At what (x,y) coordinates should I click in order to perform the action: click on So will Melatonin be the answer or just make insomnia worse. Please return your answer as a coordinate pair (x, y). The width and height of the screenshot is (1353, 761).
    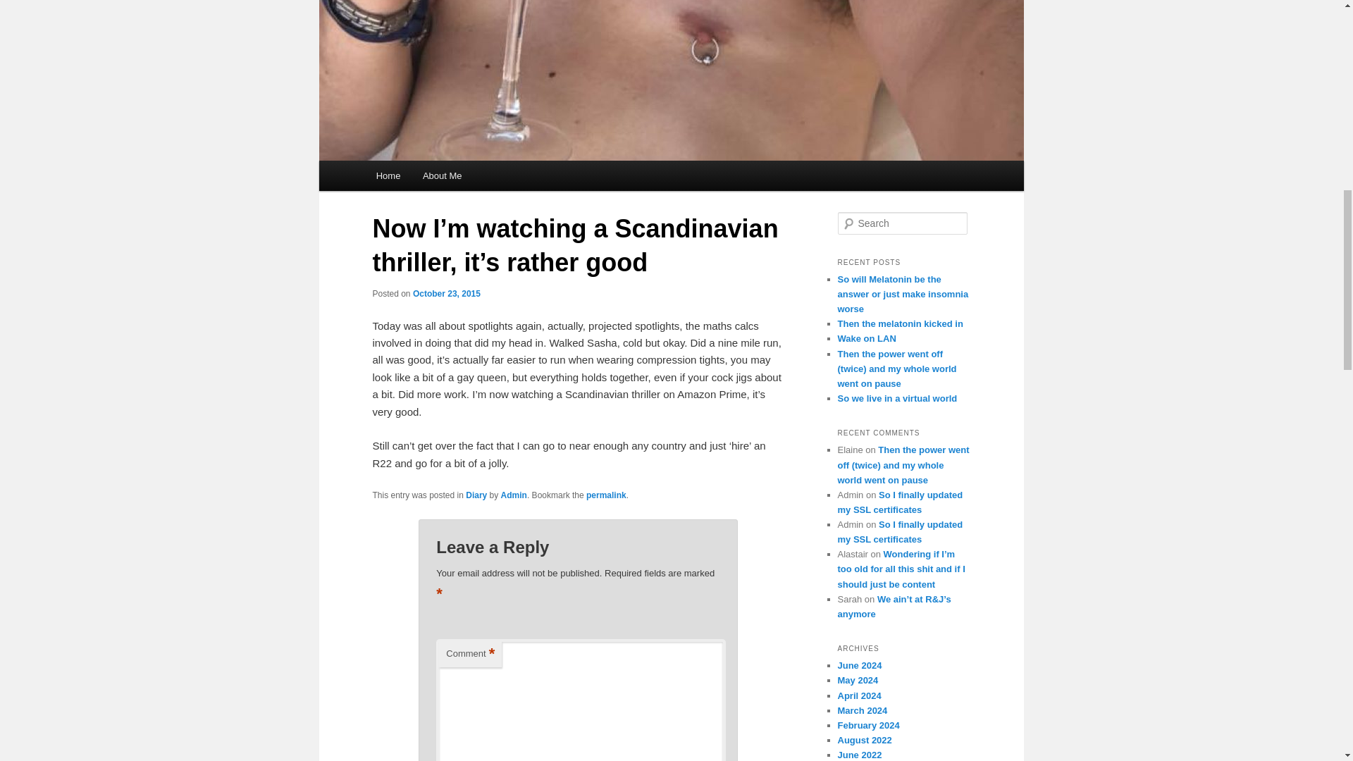
    Looking at the image, I should click on (903, 294).